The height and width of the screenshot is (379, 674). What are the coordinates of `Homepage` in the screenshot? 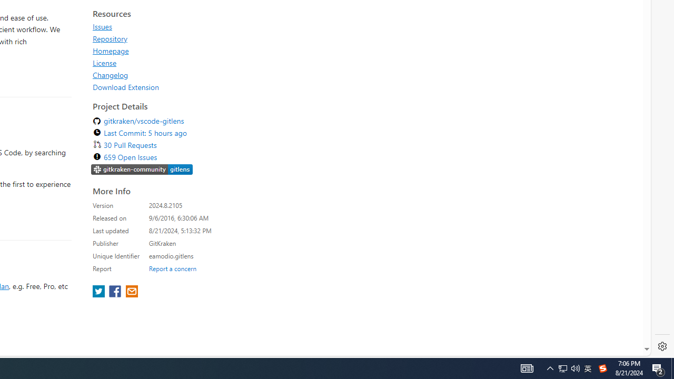 It's located at (111, 51).